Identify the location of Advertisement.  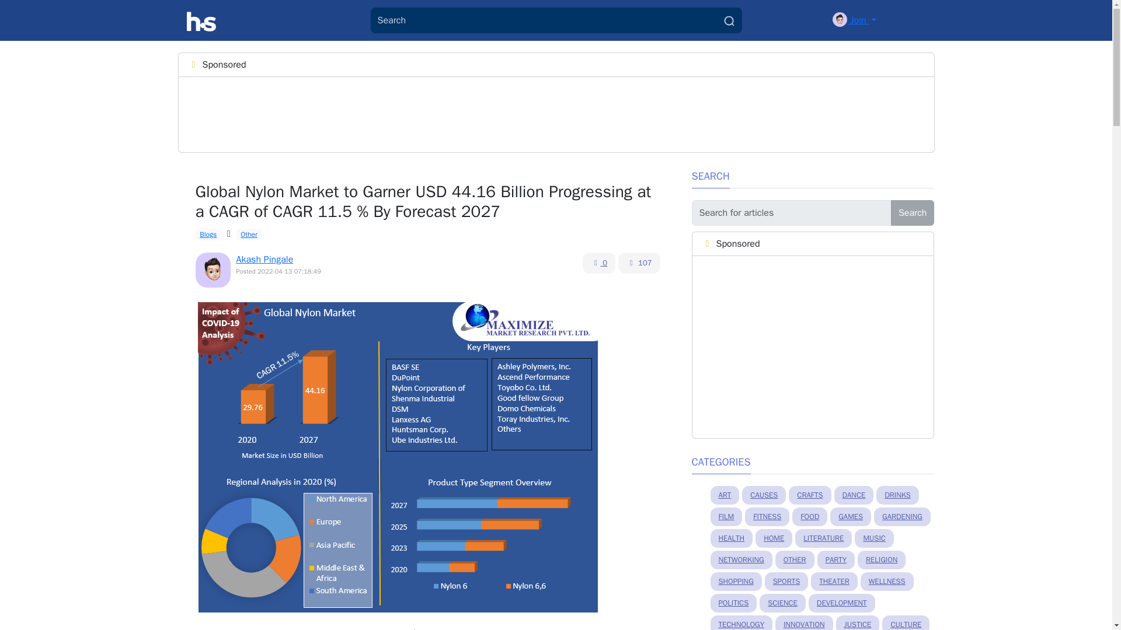
(813, 346).